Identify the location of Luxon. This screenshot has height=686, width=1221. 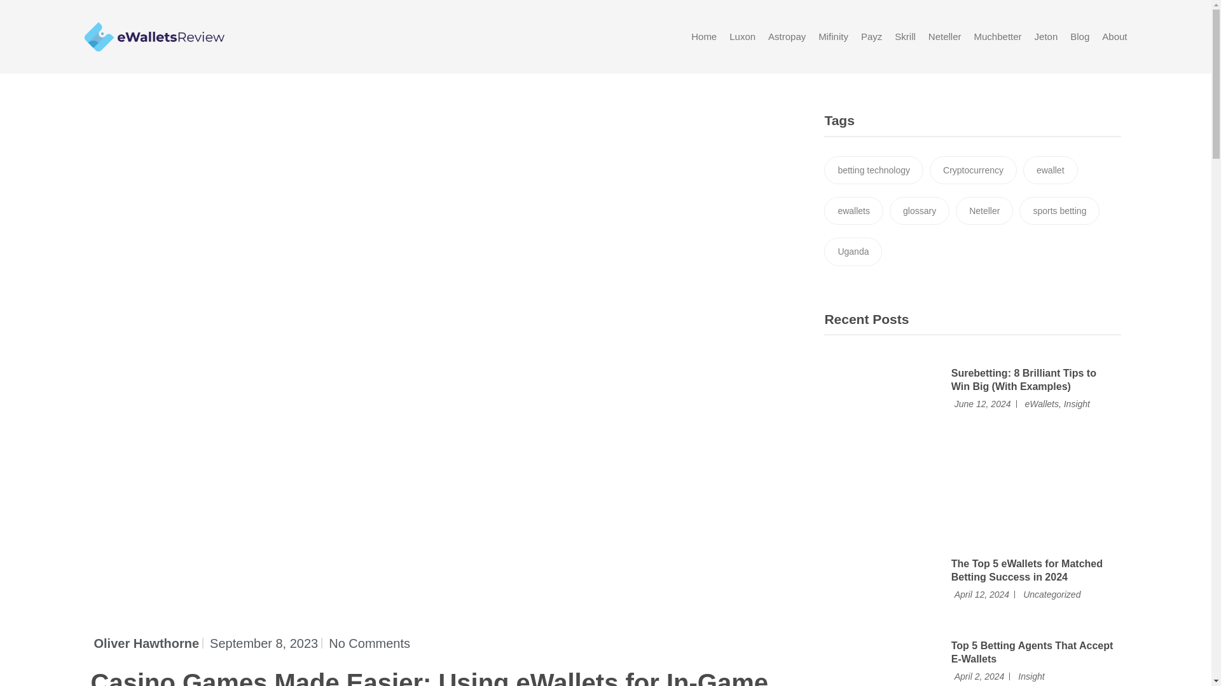
(742, 36).